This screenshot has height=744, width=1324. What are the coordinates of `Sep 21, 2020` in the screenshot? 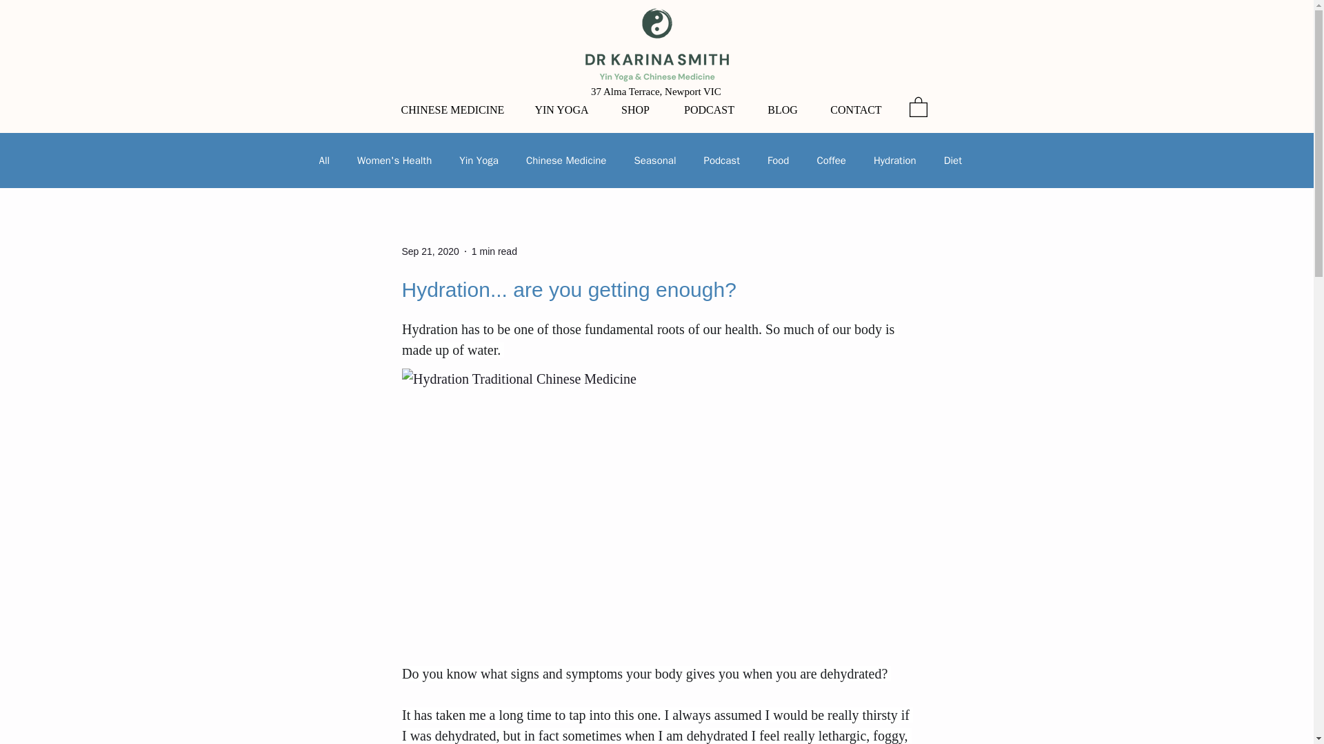 It's located at (429, 251).